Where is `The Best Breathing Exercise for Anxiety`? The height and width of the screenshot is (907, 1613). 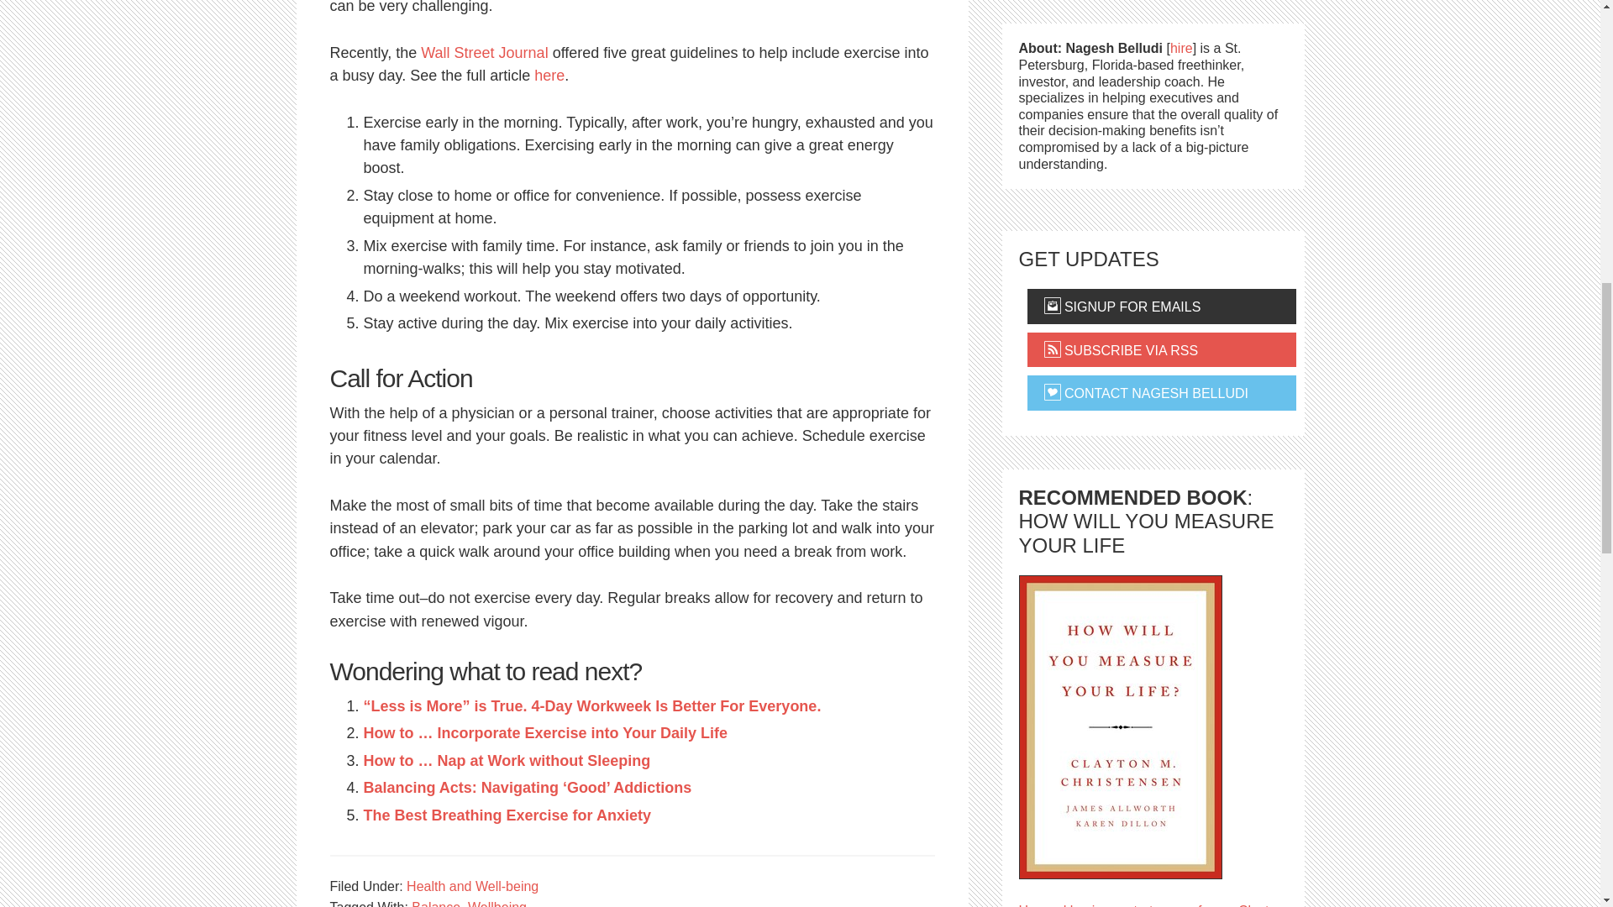 The Best Breathing Exercise for Anxiety is located at coordinates (506, 815).